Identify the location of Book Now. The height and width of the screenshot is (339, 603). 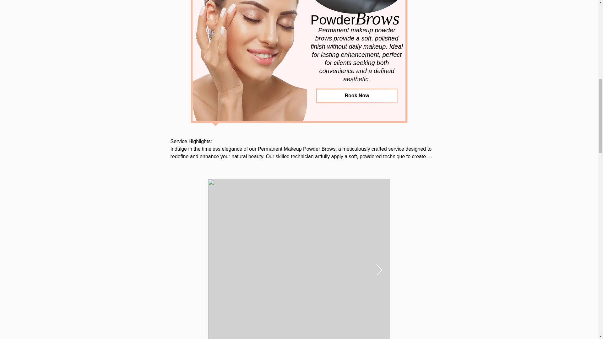
(357, 96).